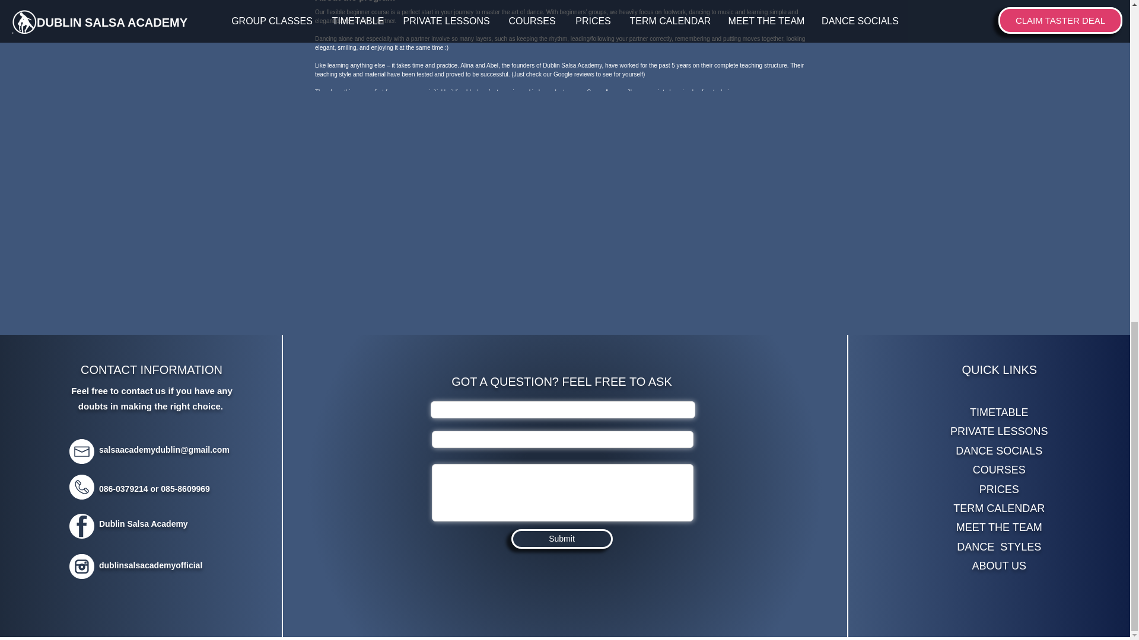  Describe the element at coordinates (562, 539) in the screenshot. I see `Submit` at that location.